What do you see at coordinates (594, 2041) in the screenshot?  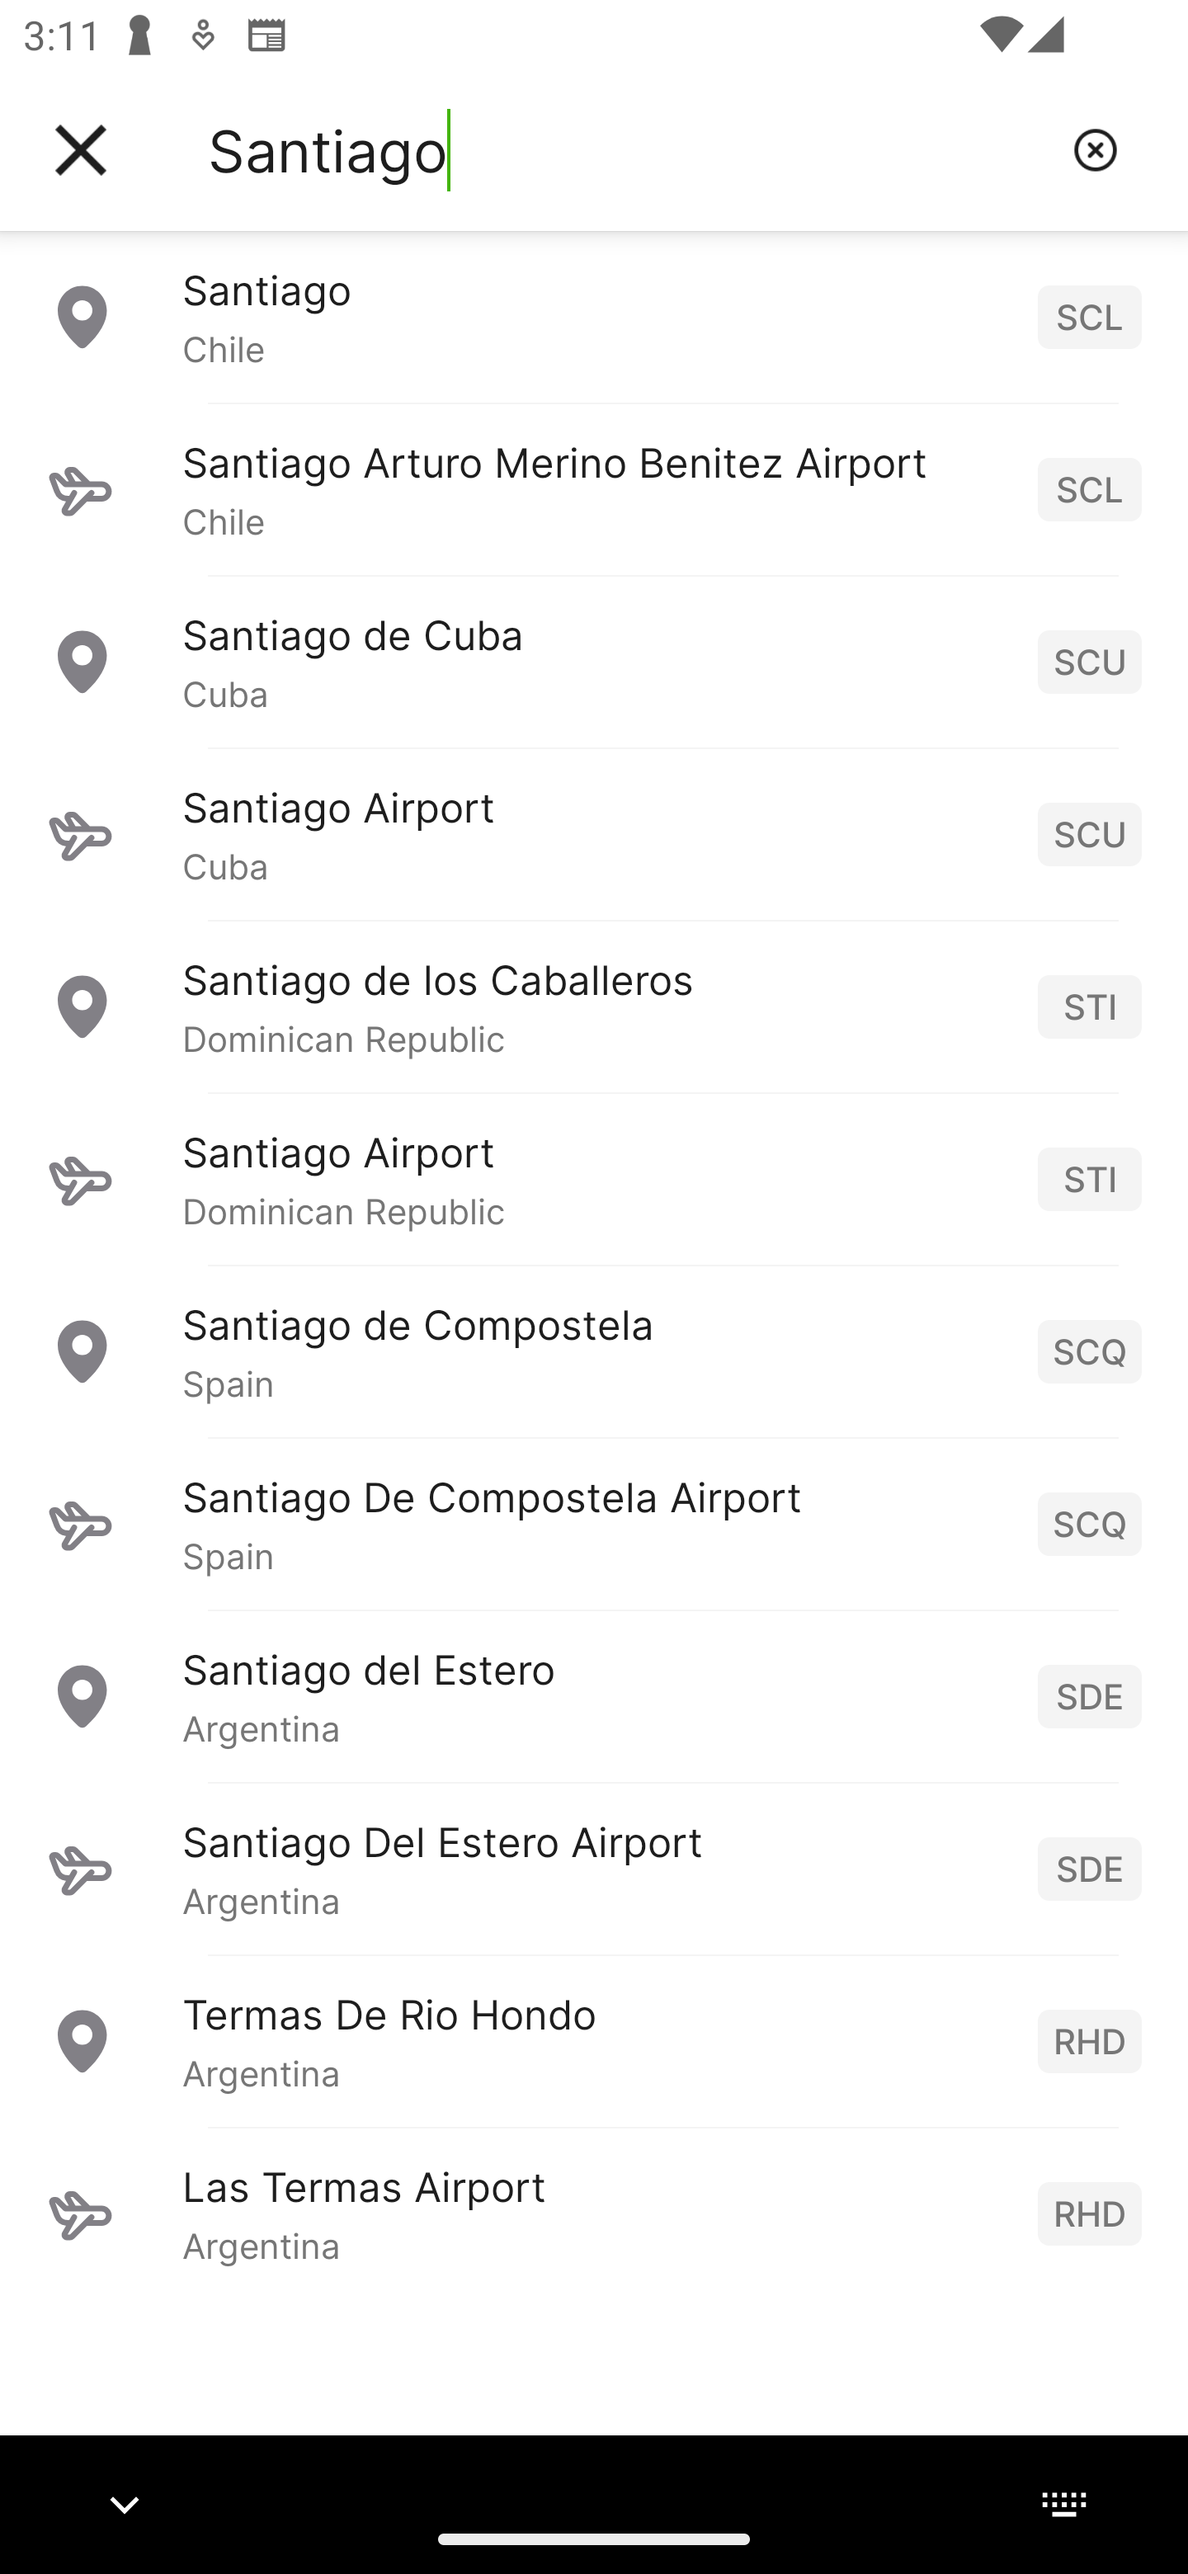 I see `Termas De Rio Hondo Argentina RHD` at bounding box center [594, 2041].